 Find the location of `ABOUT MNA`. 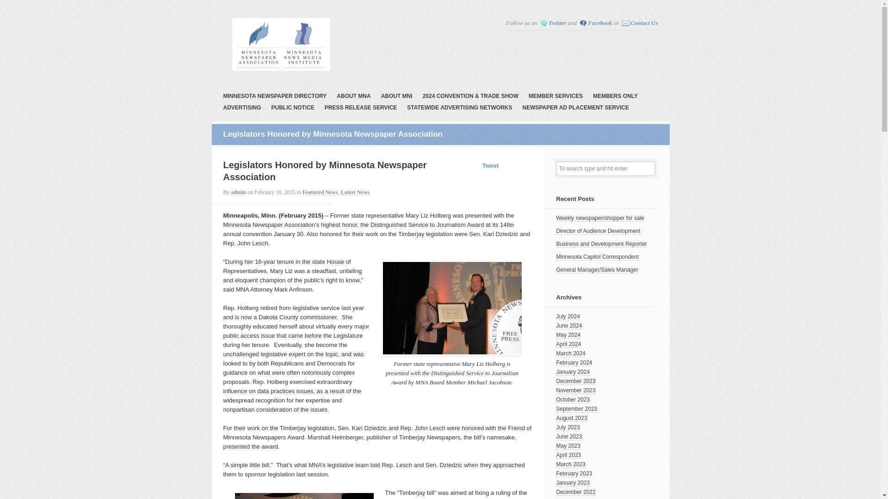

ABOUT MNA is located at coordinates (353, 97).